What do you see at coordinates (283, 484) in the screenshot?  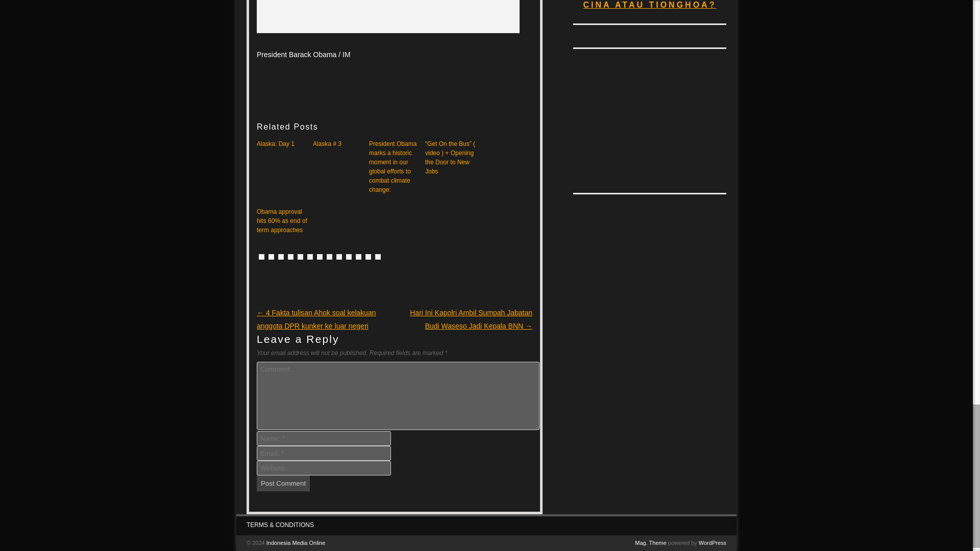 I see `Post Comment` at bounding box center [283, 484].